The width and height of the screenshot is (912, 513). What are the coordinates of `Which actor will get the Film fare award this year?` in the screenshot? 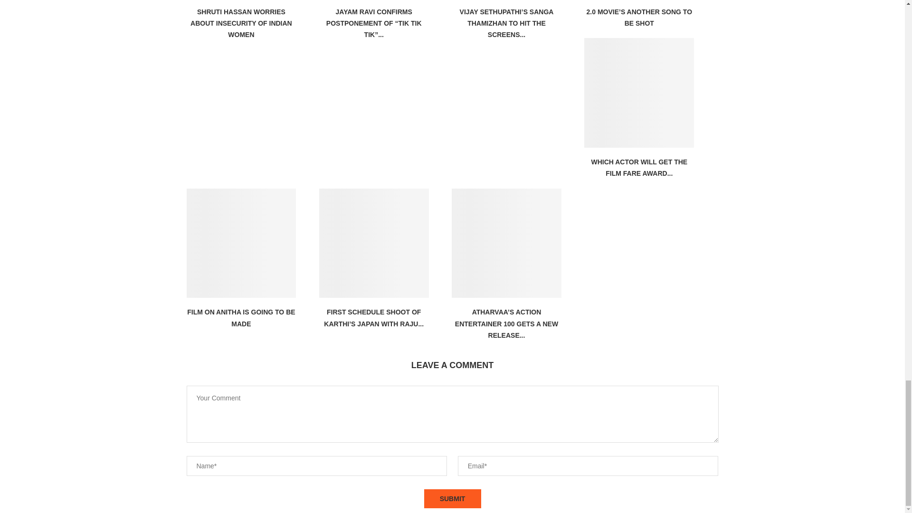 It's located at (639, 93).